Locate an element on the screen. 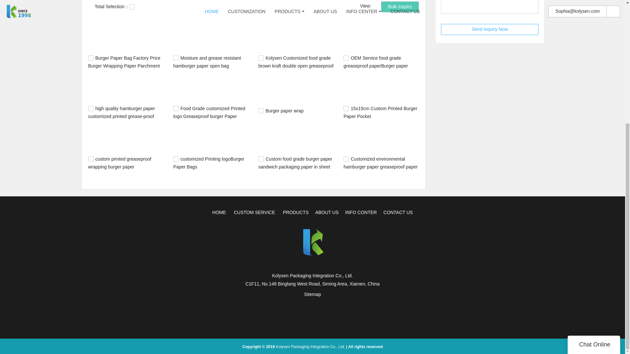 This screenshot has width=630, height=354. 6176 is located at coordinates (261, 111).